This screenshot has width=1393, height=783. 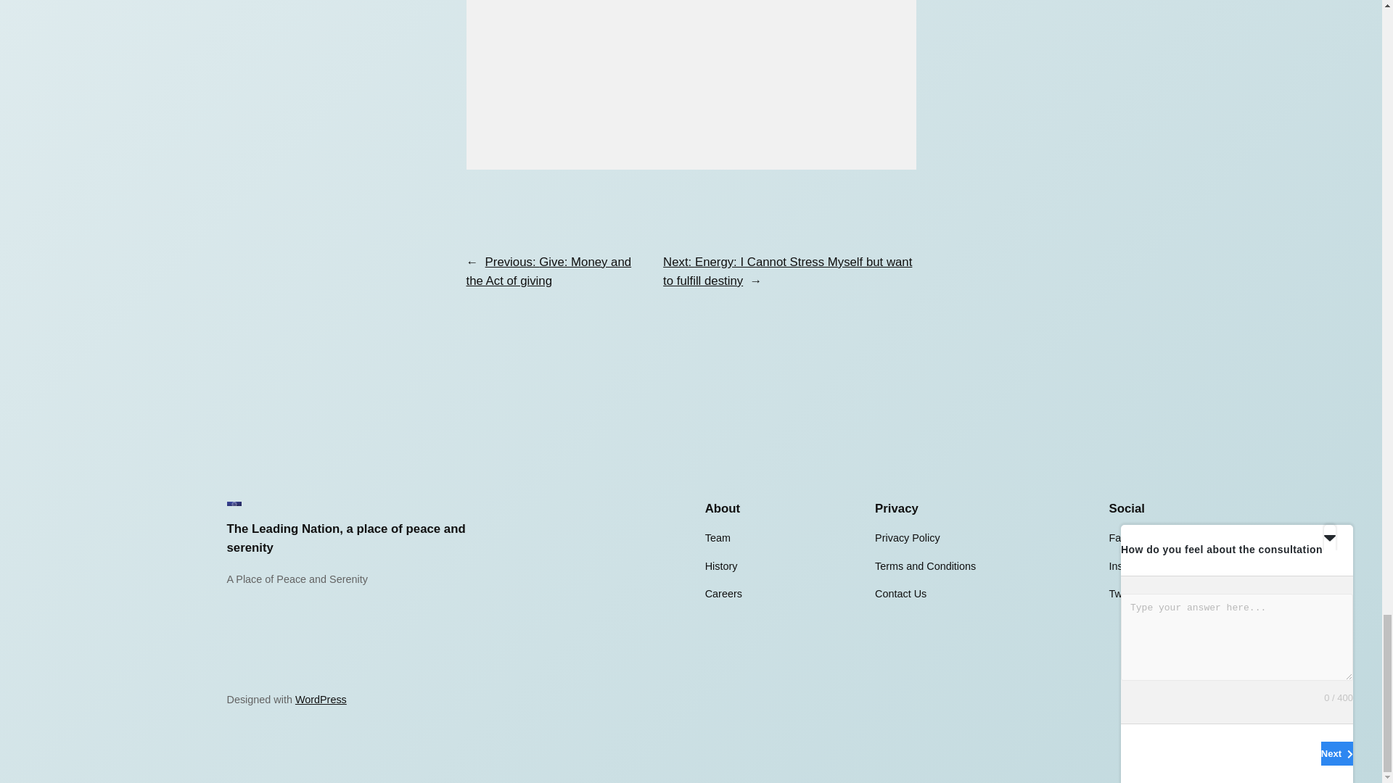 I want to click on Terms and Conditions, so click(x=925, y=565).